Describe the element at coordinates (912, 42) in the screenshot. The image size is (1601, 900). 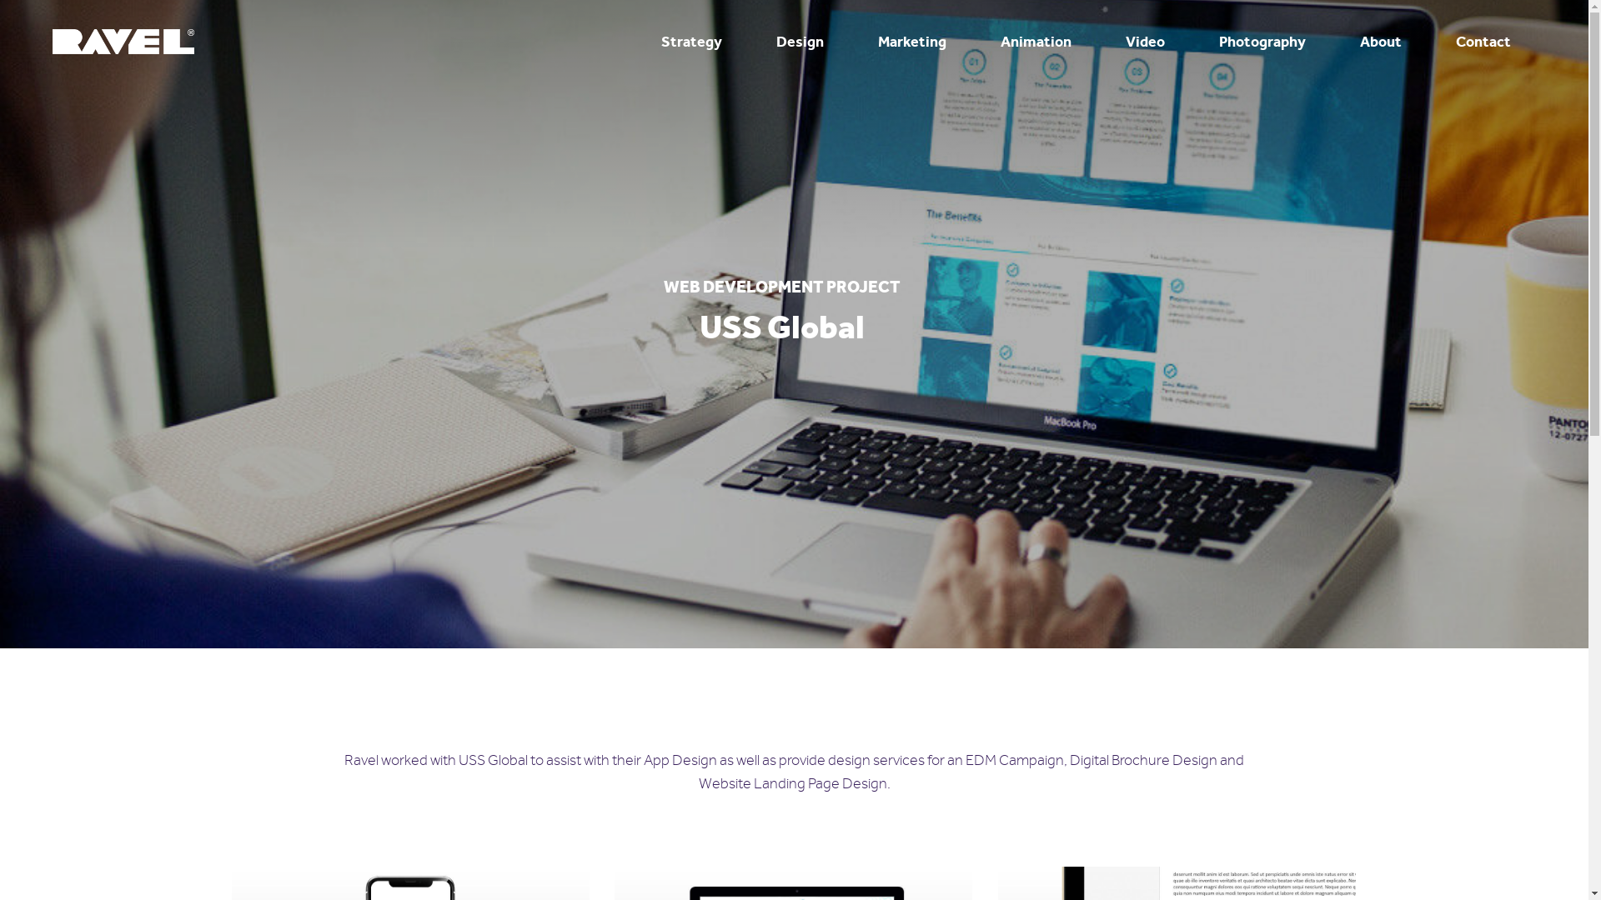
I see `Marketing` at that location.